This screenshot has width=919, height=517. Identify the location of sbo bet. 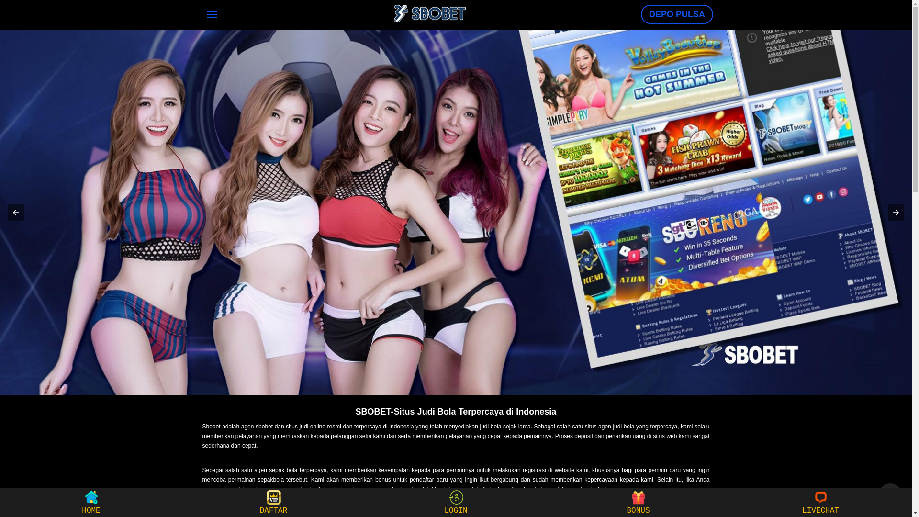
(456, 213).